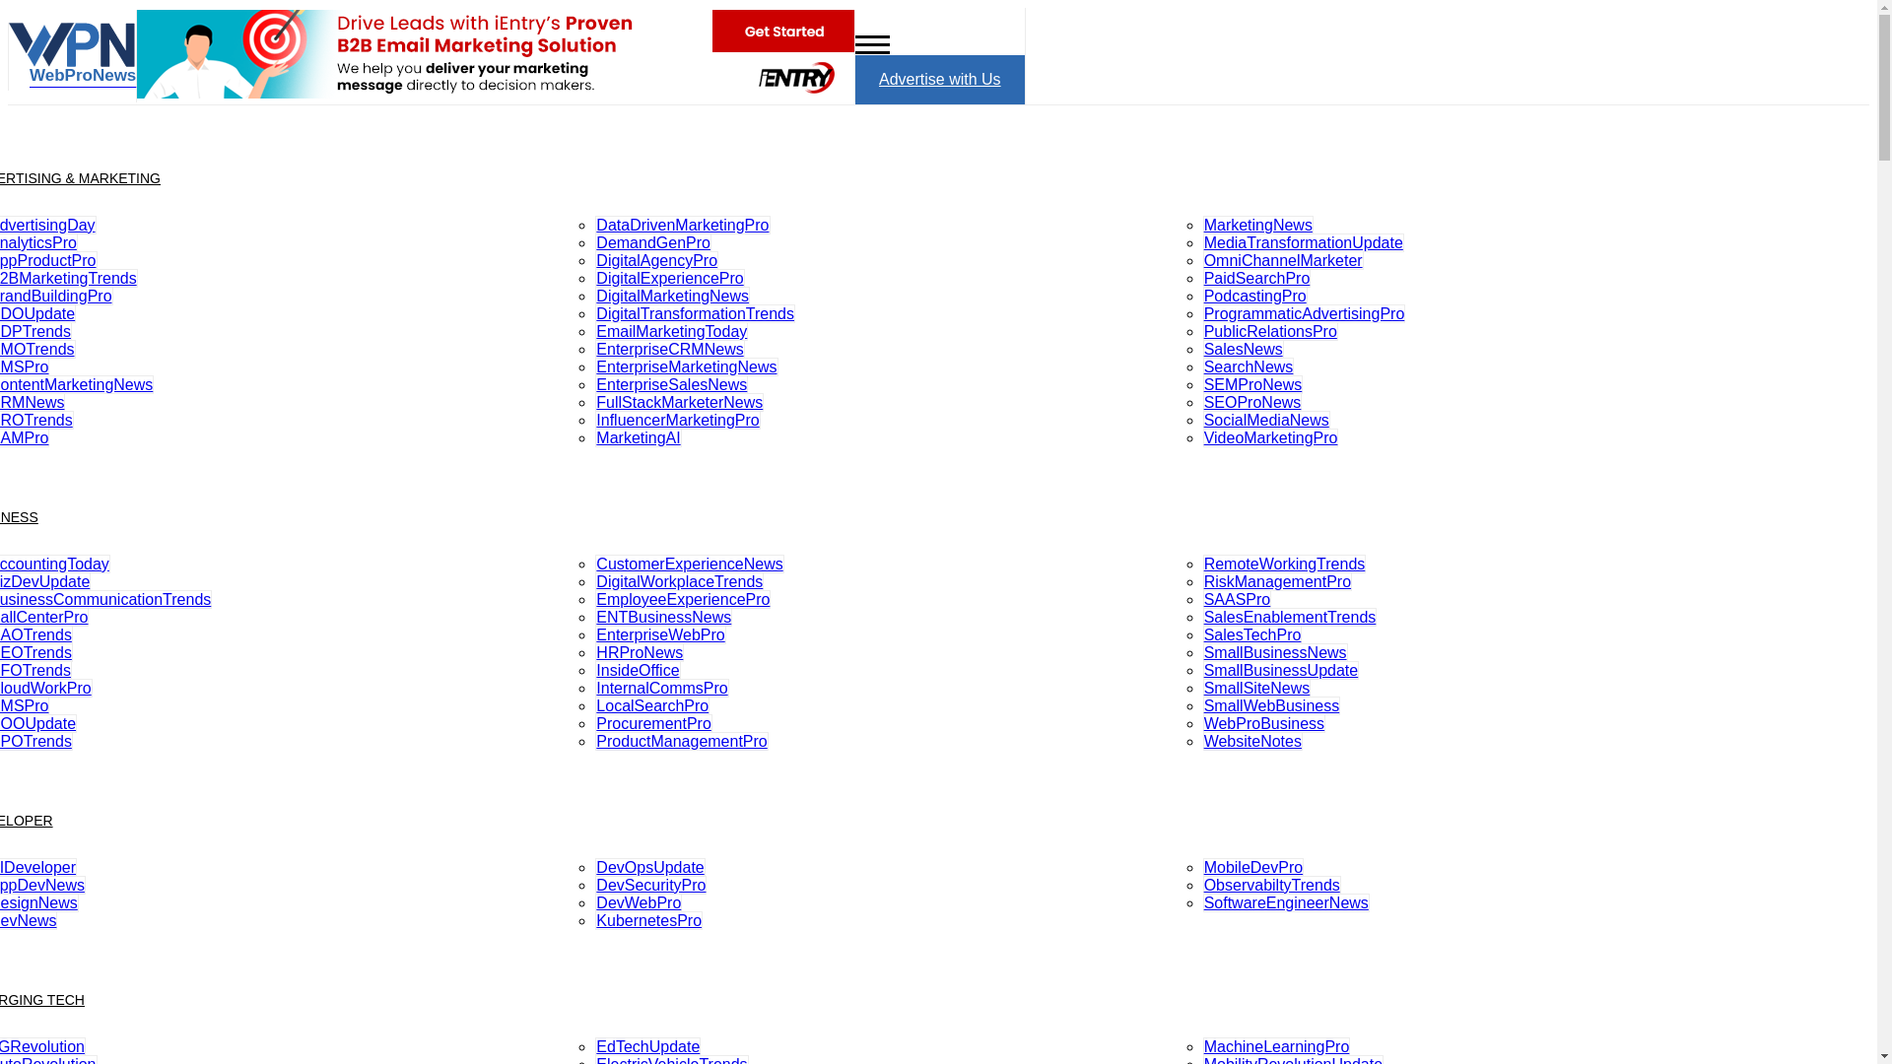 The image size is (1892, 1064). What do you see at coordinates (680, 402) in the screenshot?
I see `FullStackMarketerNews` at bounding box center [680, 402].